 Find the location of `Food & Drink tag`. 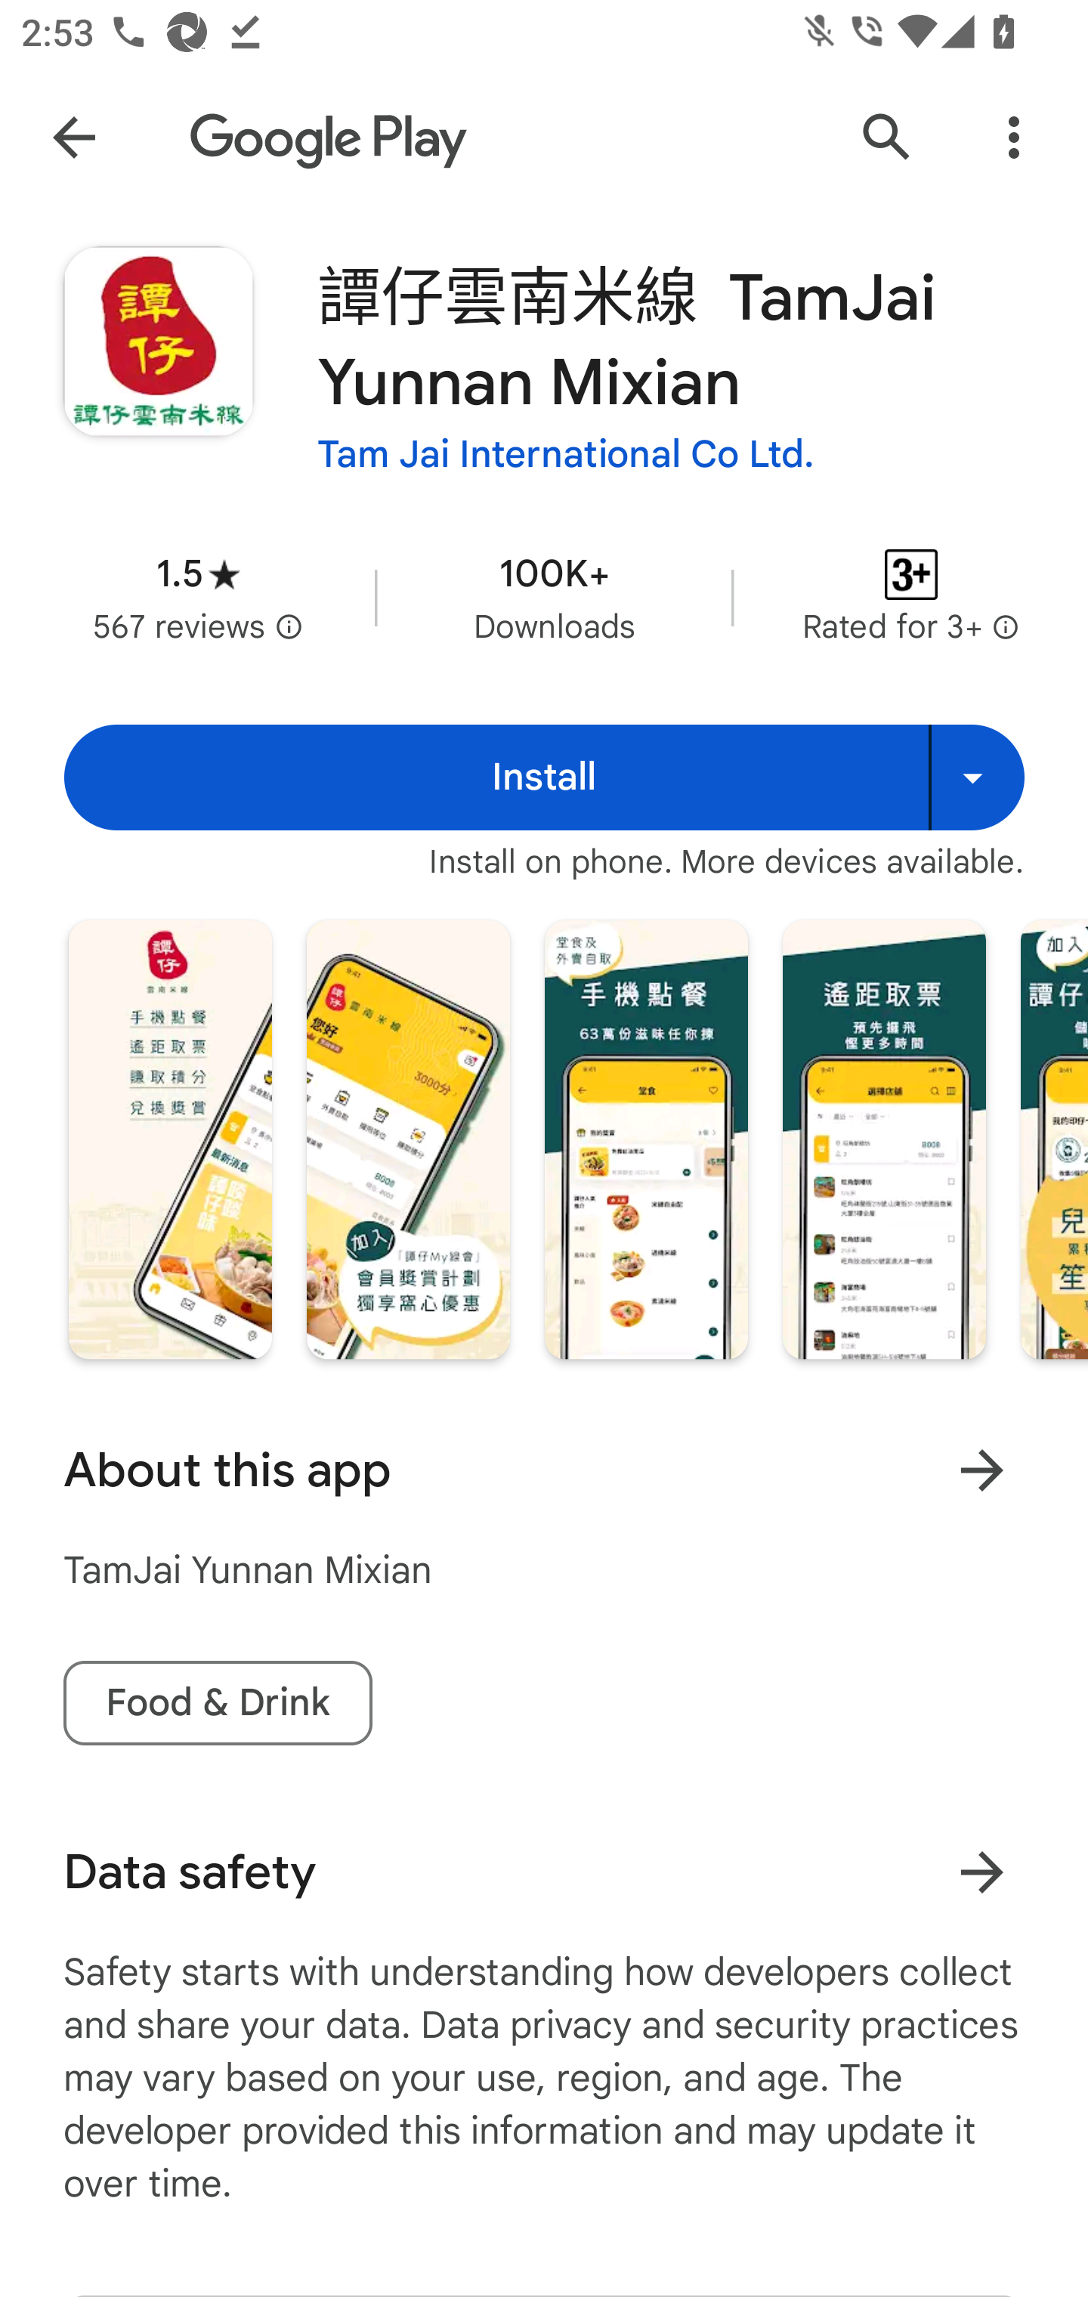

Food & Drink tag is located at coordinates (218, 1703).